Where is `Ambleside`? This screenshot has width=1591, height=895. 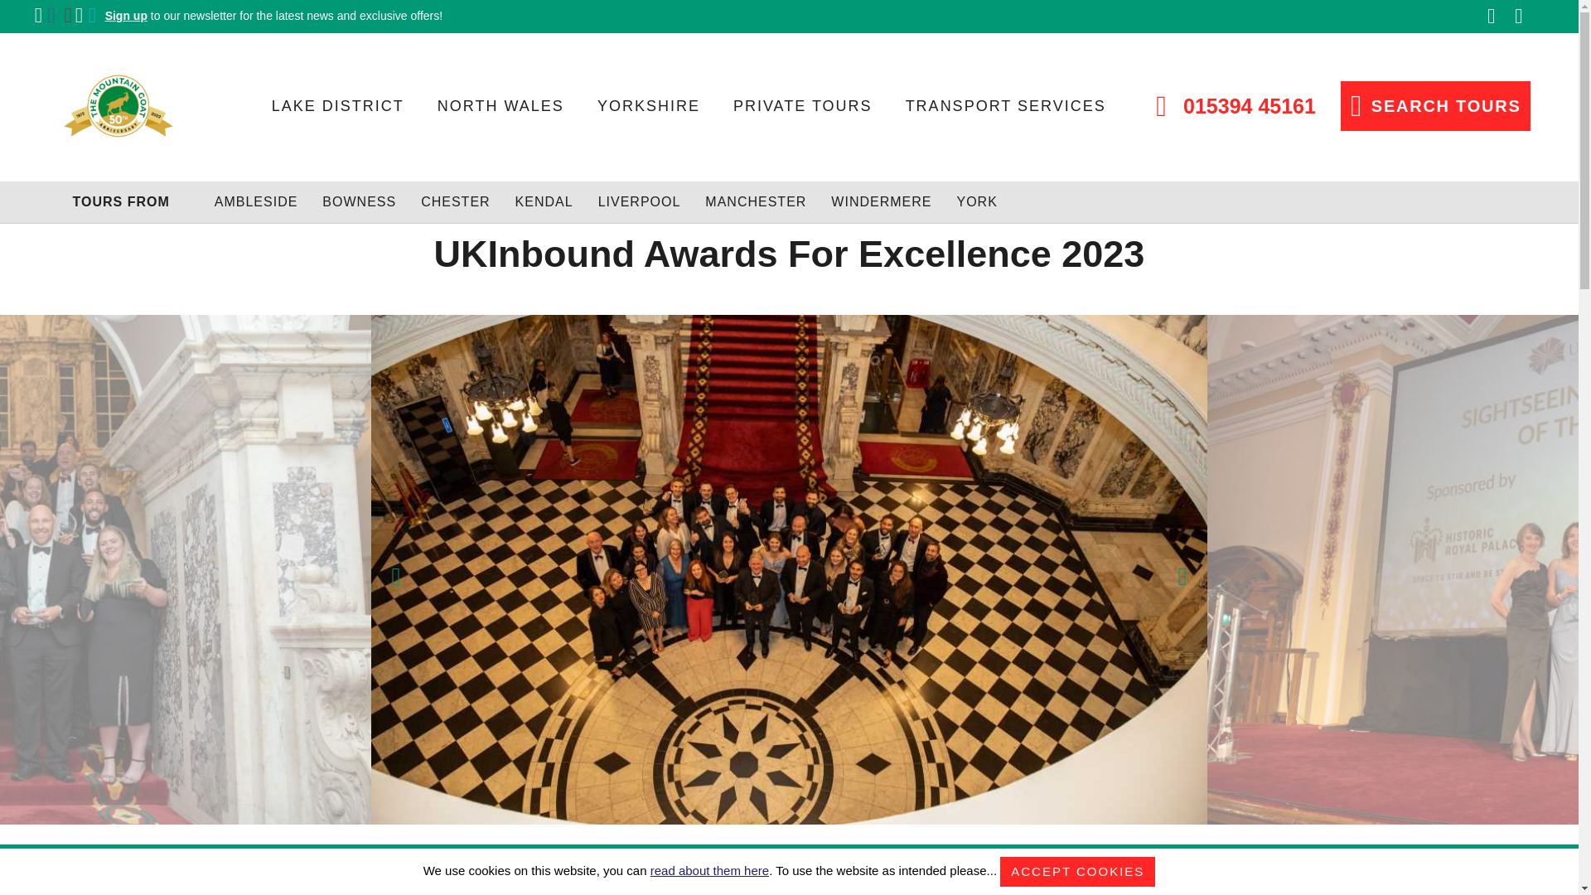 Ambleside is located at coordinates (257, 202).